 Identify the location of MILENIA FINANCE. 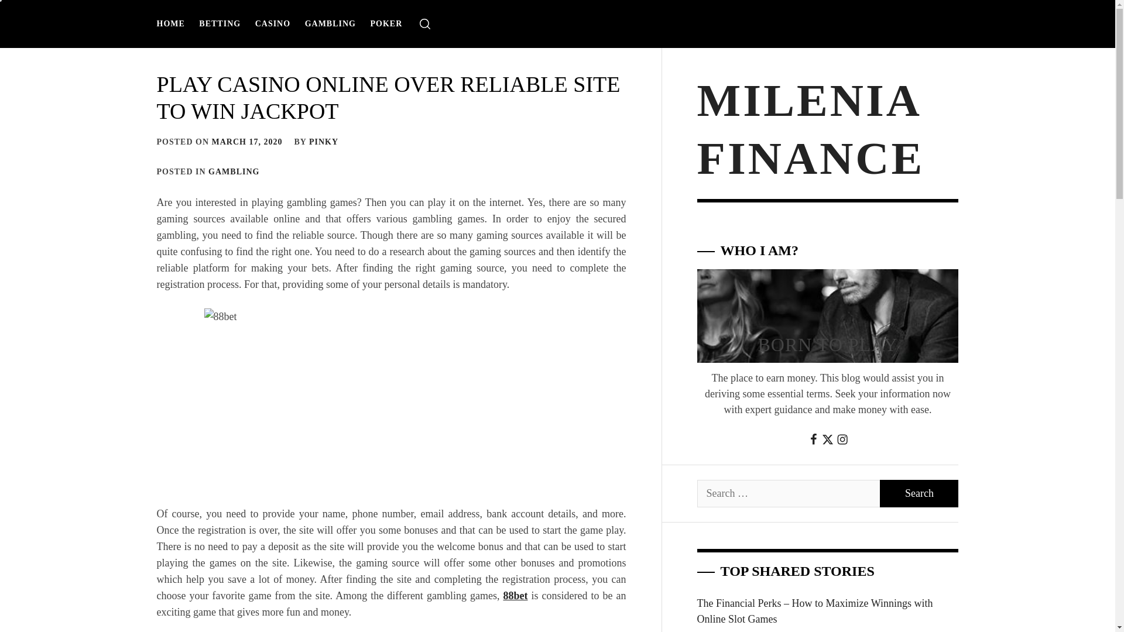
(811, 129).